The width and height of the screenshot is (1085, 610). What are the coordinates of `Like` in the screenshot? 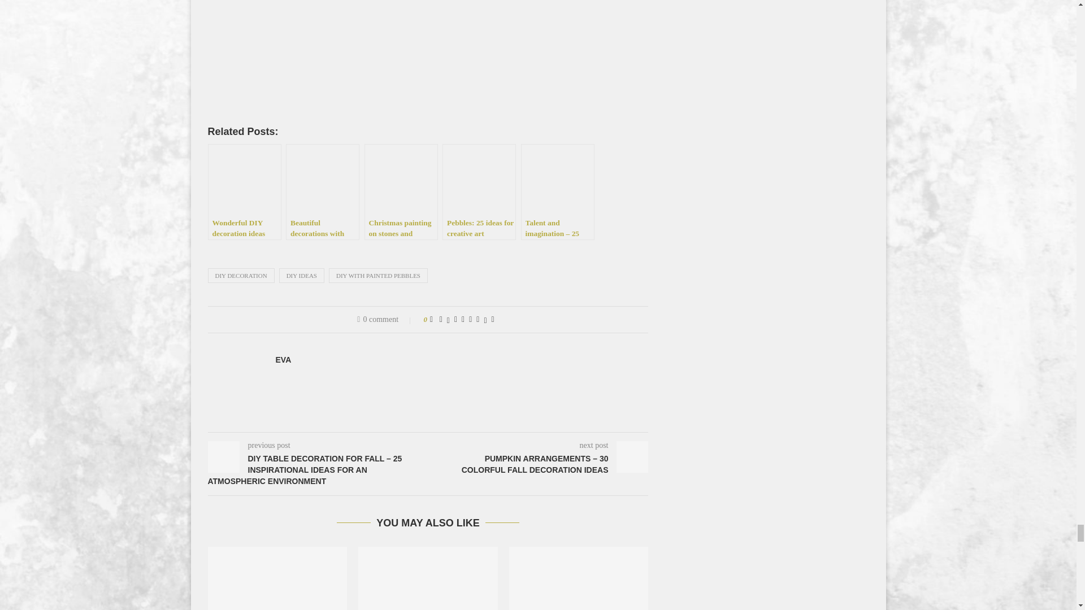 It's located at (431, 320).